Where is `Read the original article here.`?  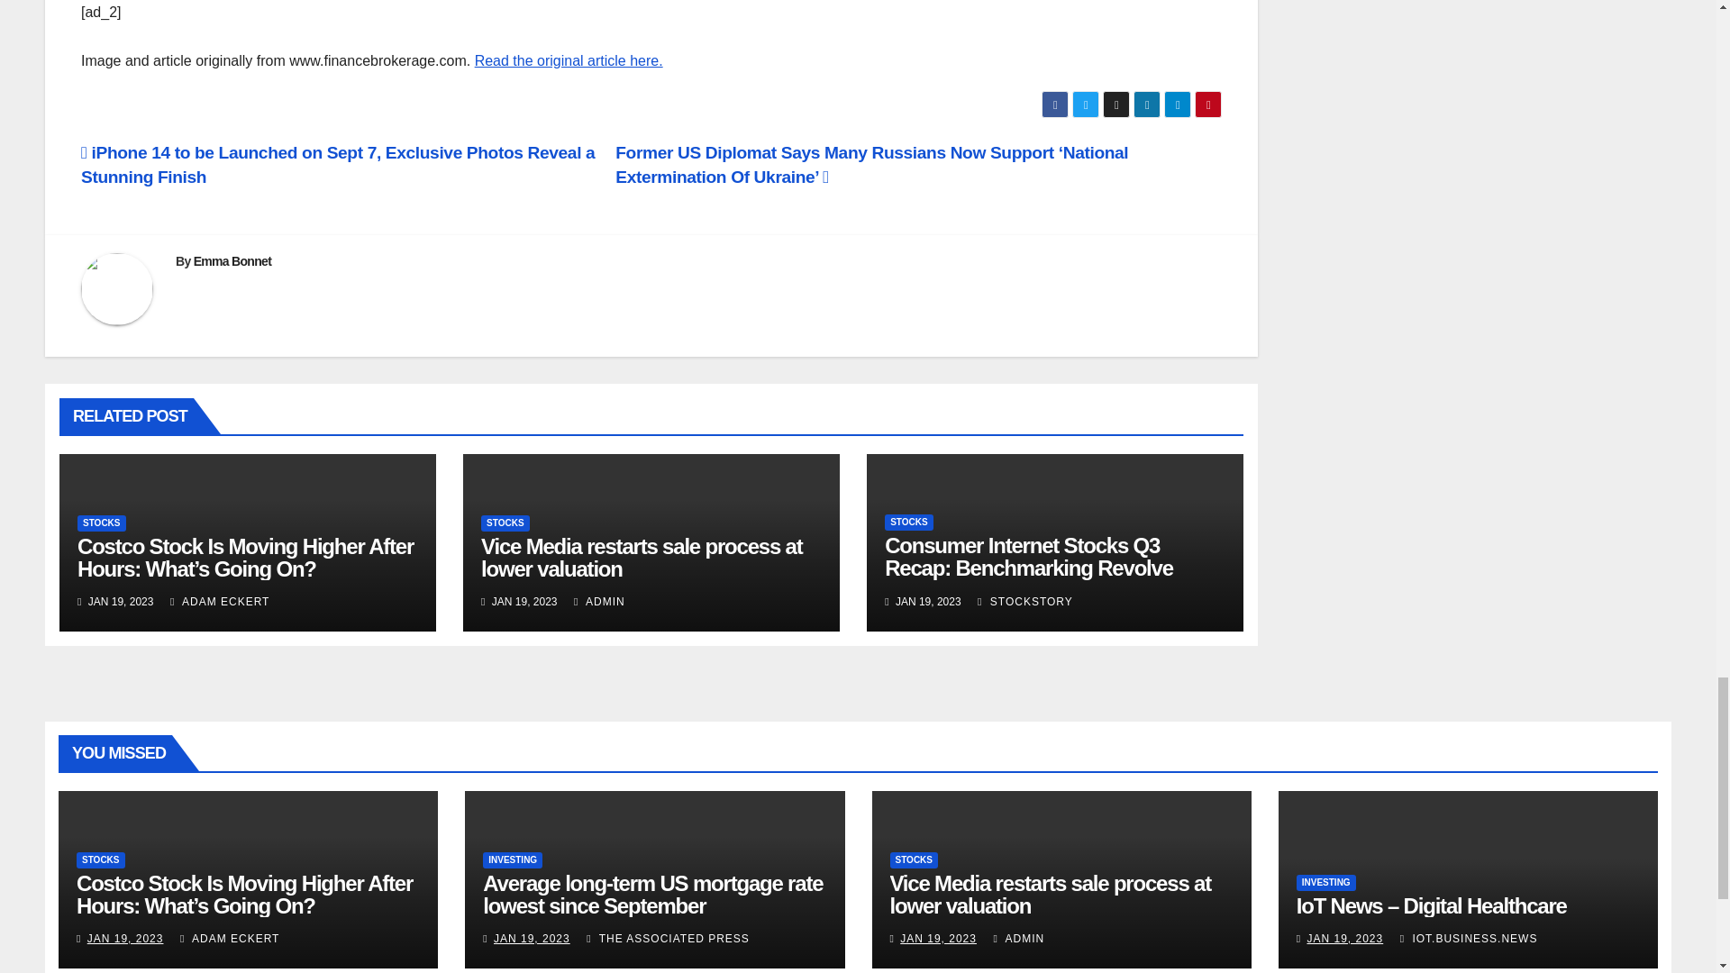
Read the original article here. is located at coordinates (568, 60).